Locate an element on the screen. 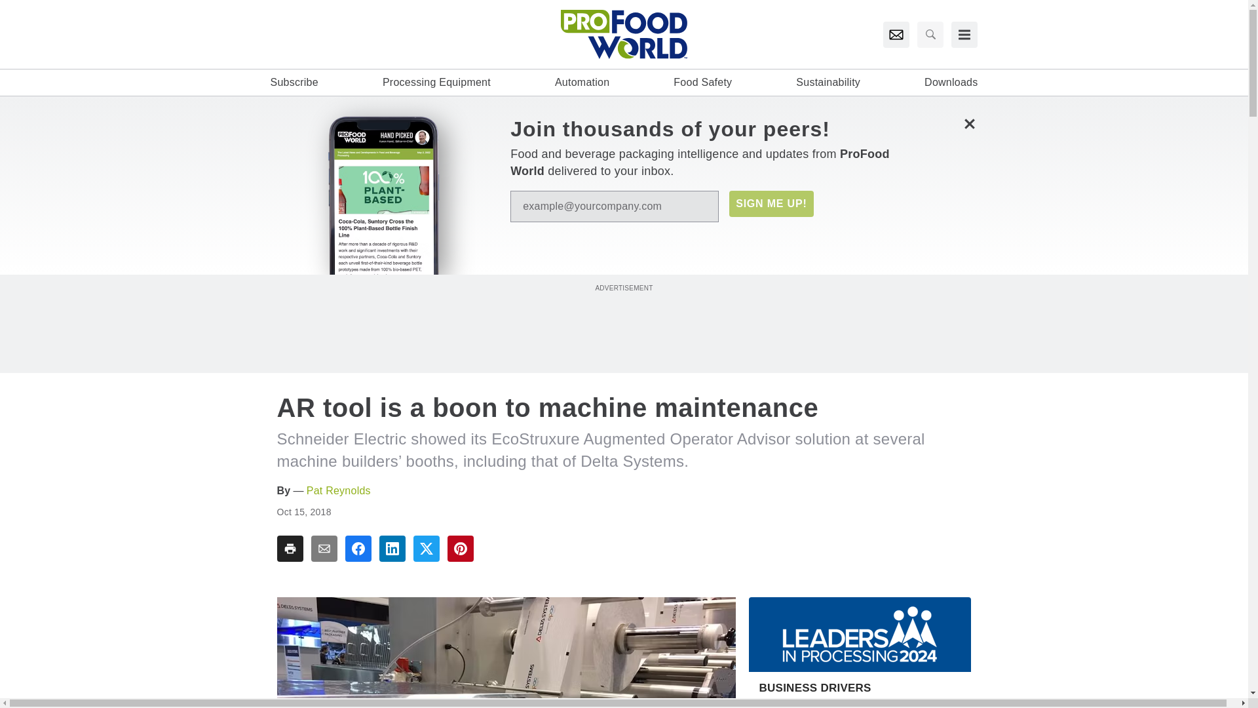 The image size is (1258, 708). Share To linkedin is located at coordinates (392, 548).